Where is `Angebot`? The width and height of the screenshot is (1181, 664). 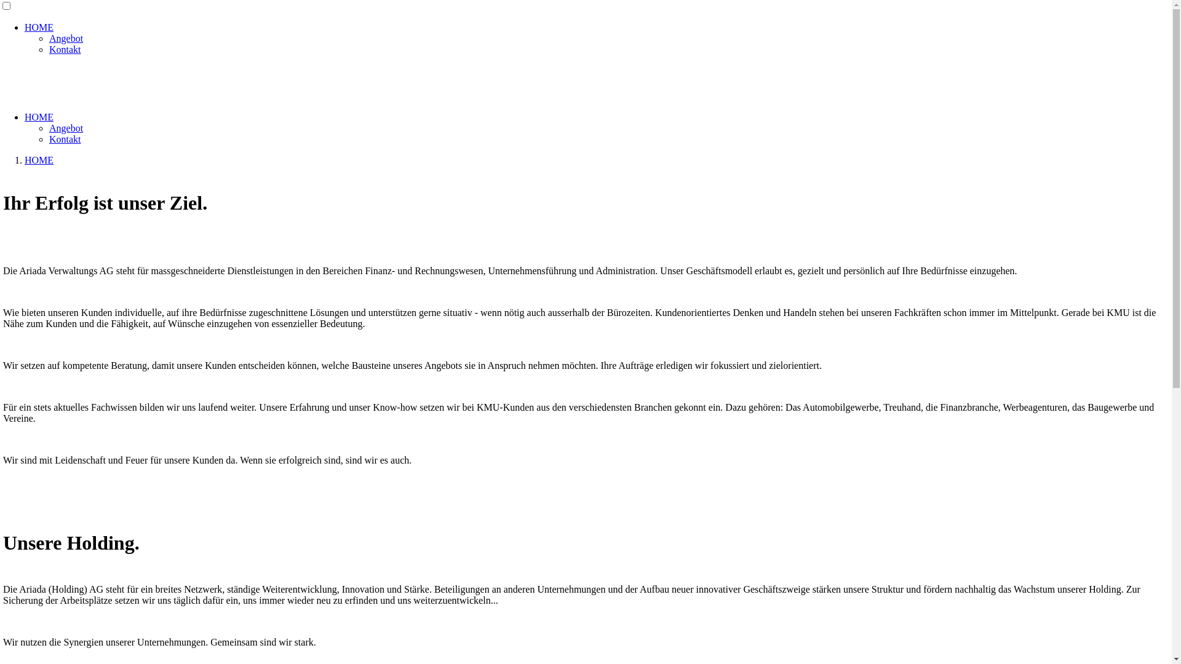 Angebot is located at coordinates (66, 38).